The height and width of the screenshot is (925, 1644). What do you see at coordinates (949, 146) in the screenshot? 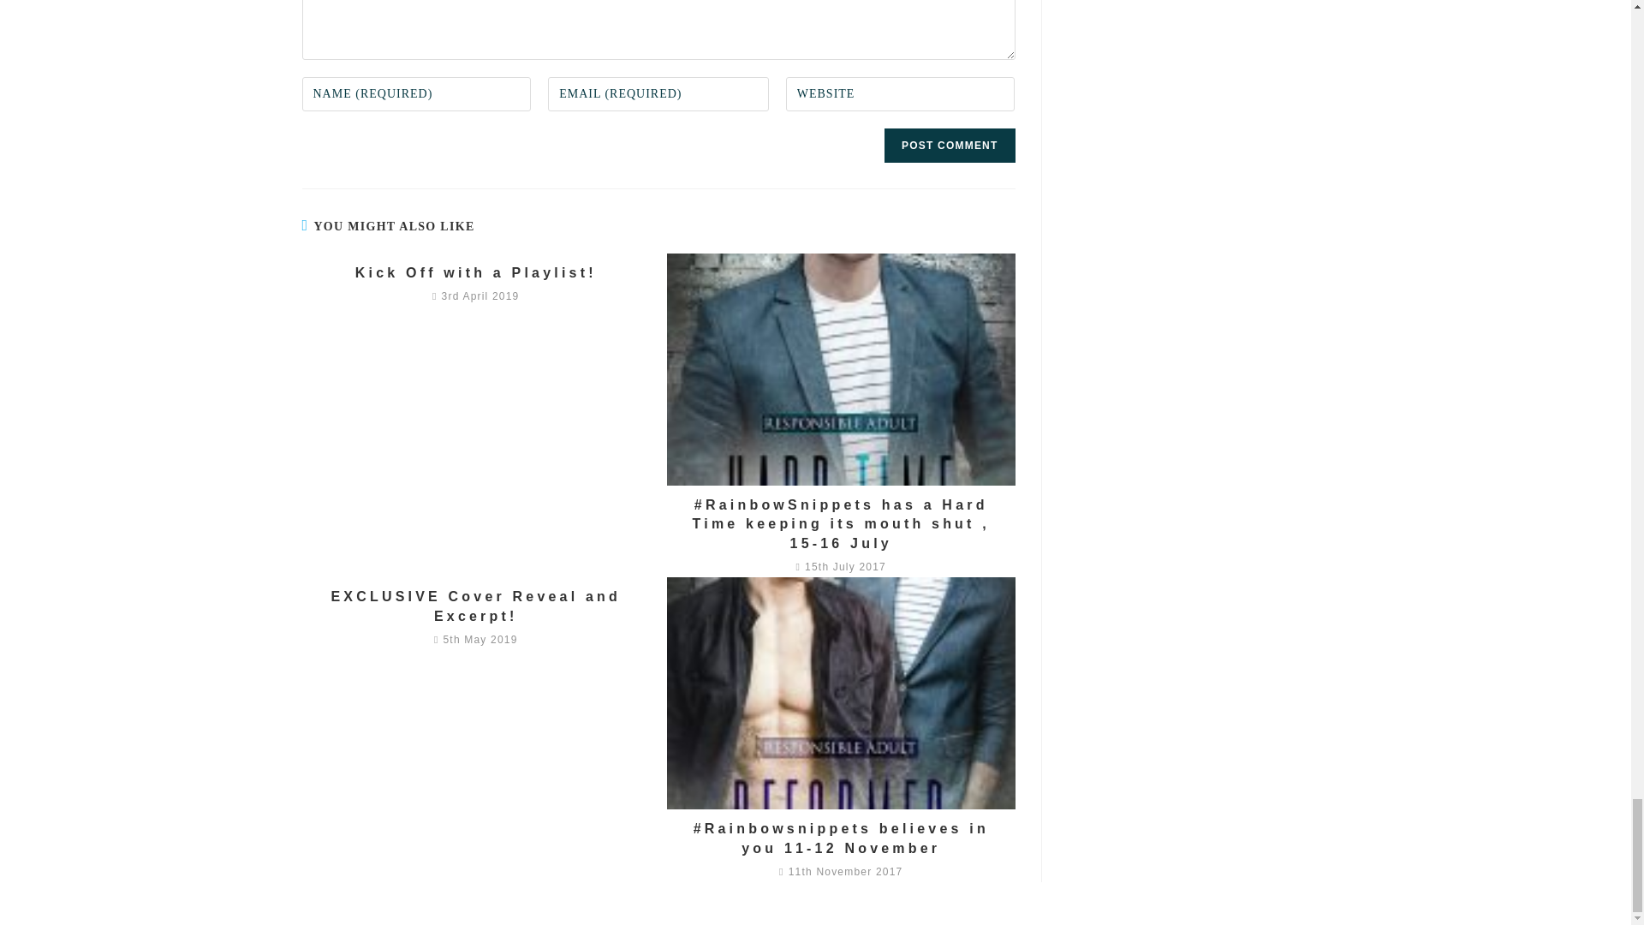
I see `Post Comment` at bounding box center [949, 146].